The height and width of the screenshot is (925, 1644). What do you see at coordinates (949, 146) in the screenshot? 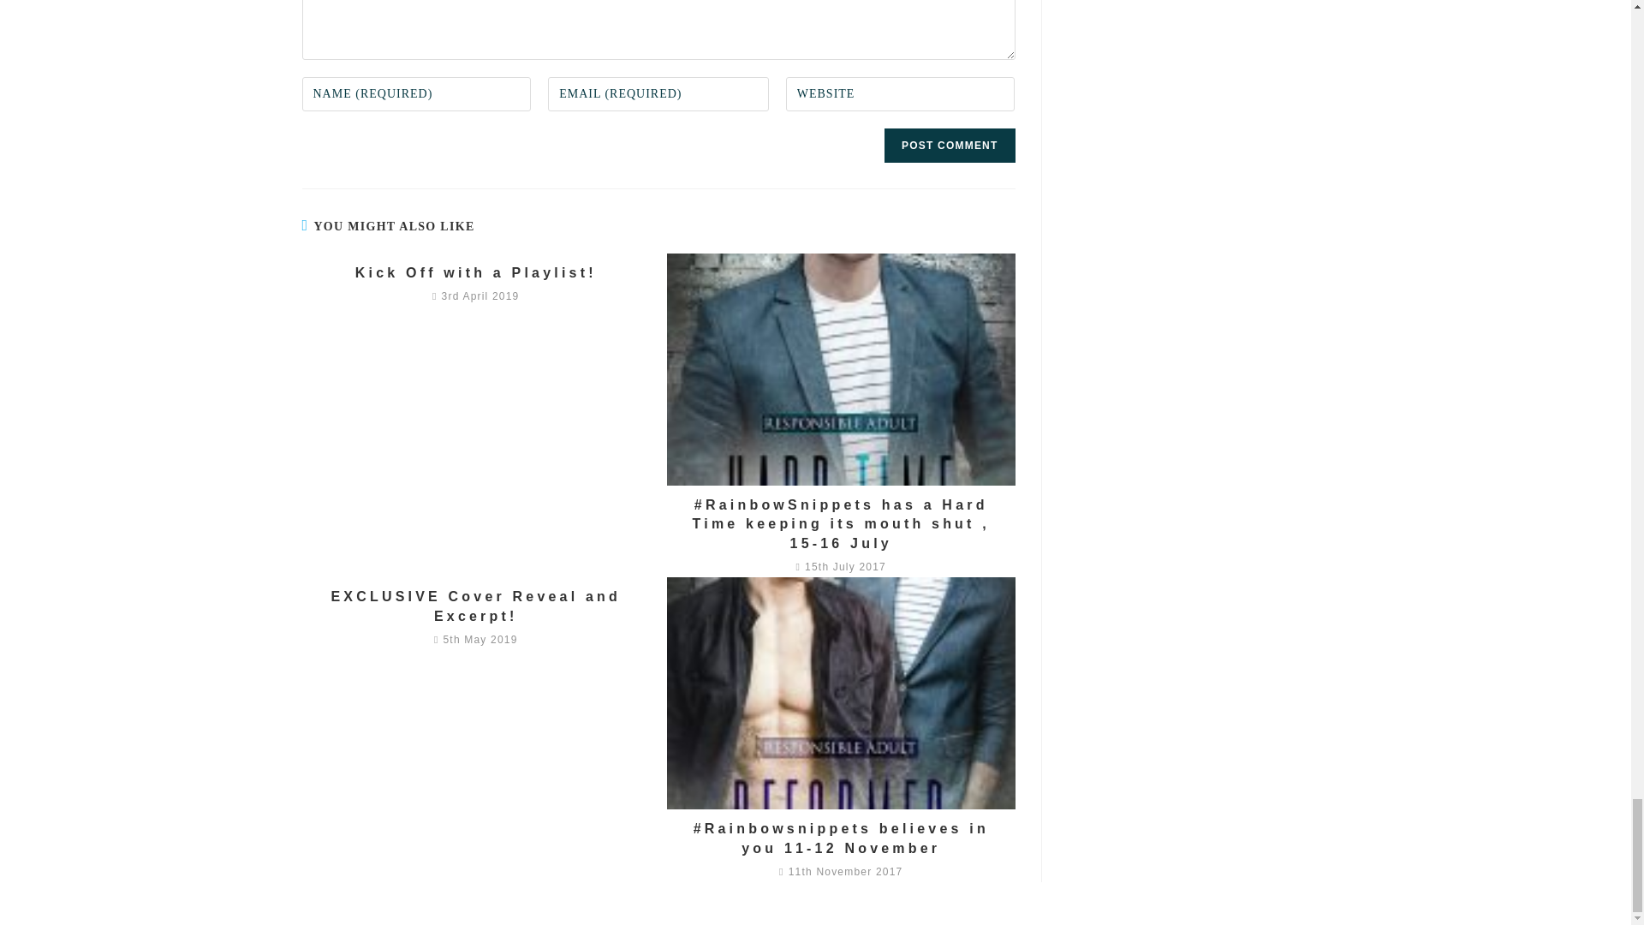
I see `Post Comment` at bounding box center [949, 146].